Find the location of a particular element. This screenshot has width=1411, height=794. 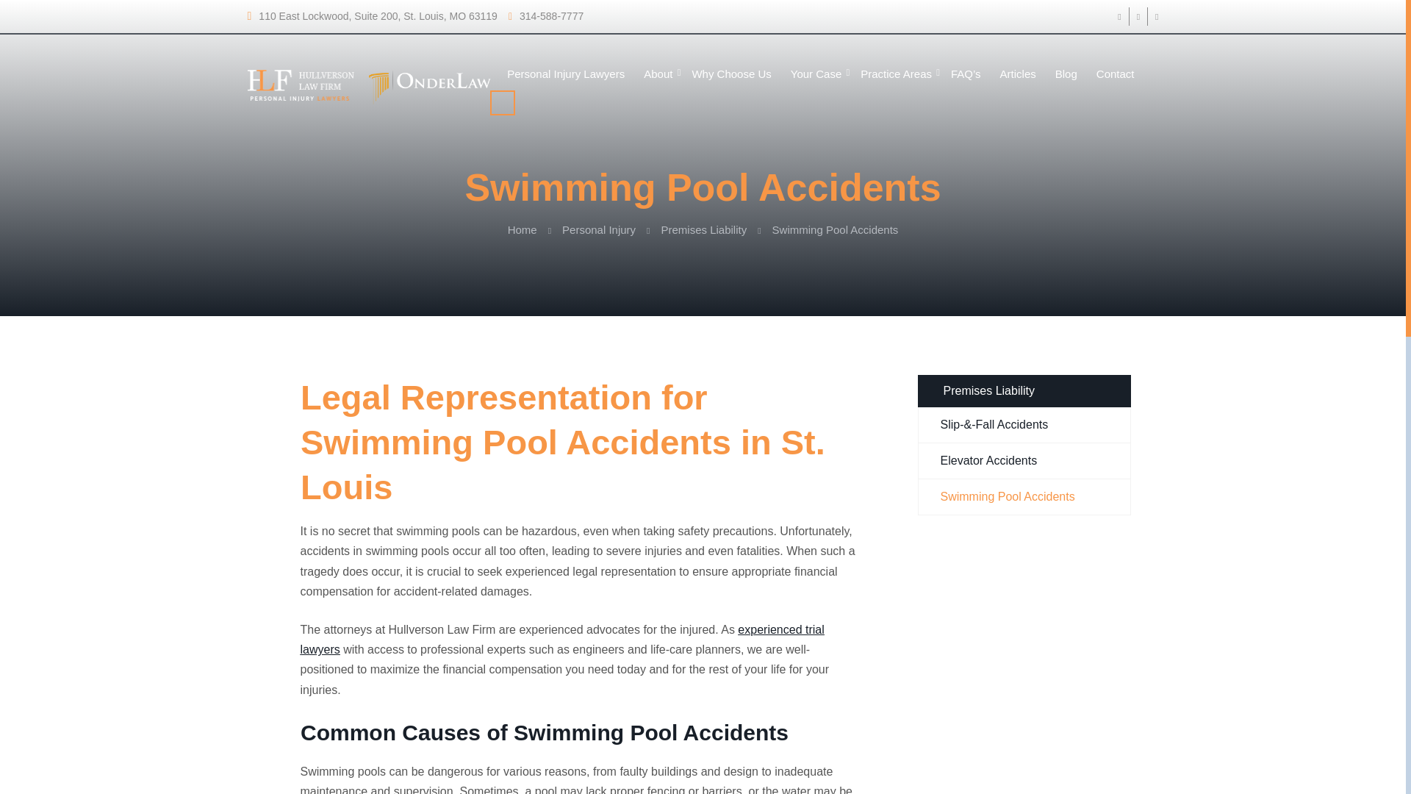

Your Case is located at coordinates (816, 72).